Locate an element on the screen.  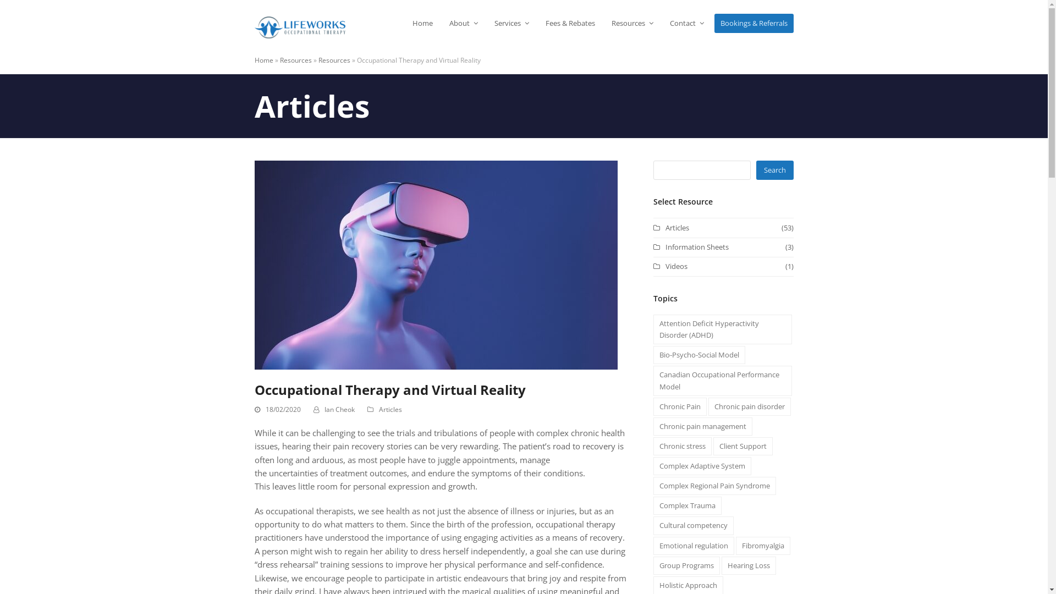
Chronic stress is located at coordinates (683, 447).